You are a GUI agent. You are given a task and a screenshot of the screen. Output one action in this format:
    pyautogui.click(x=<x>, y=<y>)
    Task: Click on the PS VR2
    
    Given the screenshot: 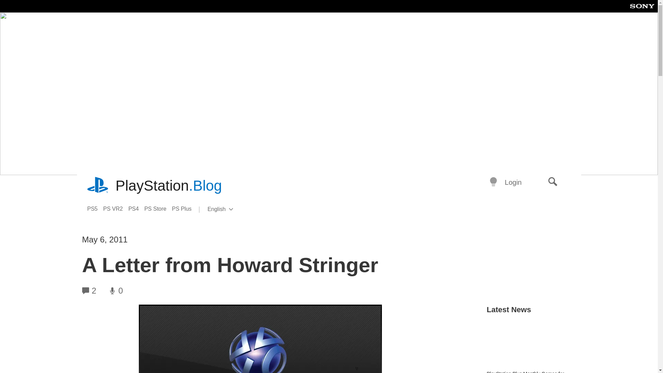 What is the action you would take?
    pyautogui.click(x=231, y=209)
    